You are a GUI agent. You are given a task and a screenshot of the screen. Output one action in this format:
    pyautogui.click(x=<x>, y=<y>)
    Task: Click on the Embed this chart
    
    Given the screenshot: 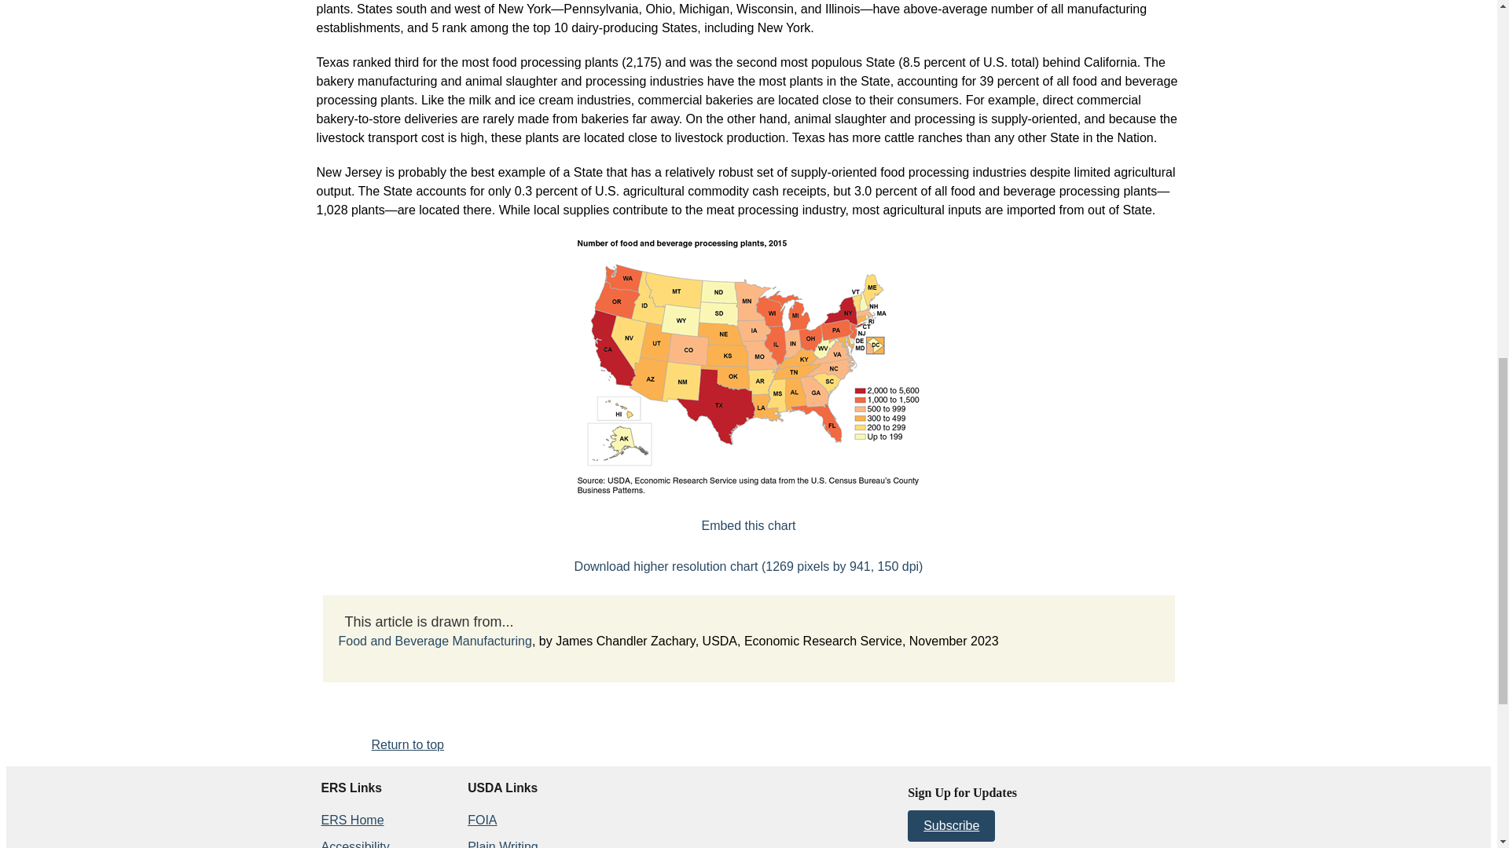 What is the action you would take?
    pyautogui.click(x=748, y=525)
    